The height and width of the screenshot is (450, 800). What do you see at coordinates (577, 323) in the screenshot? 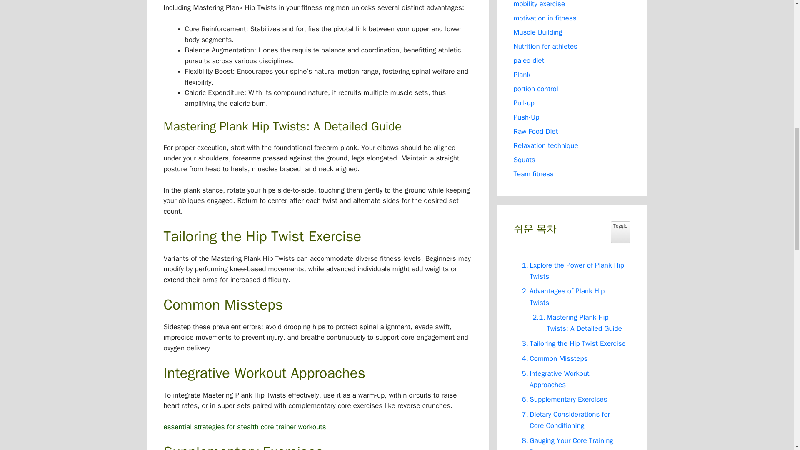
I see `Mastering Plank Hip Twists: A Detailed Guide` at bounding box center [577, 323].